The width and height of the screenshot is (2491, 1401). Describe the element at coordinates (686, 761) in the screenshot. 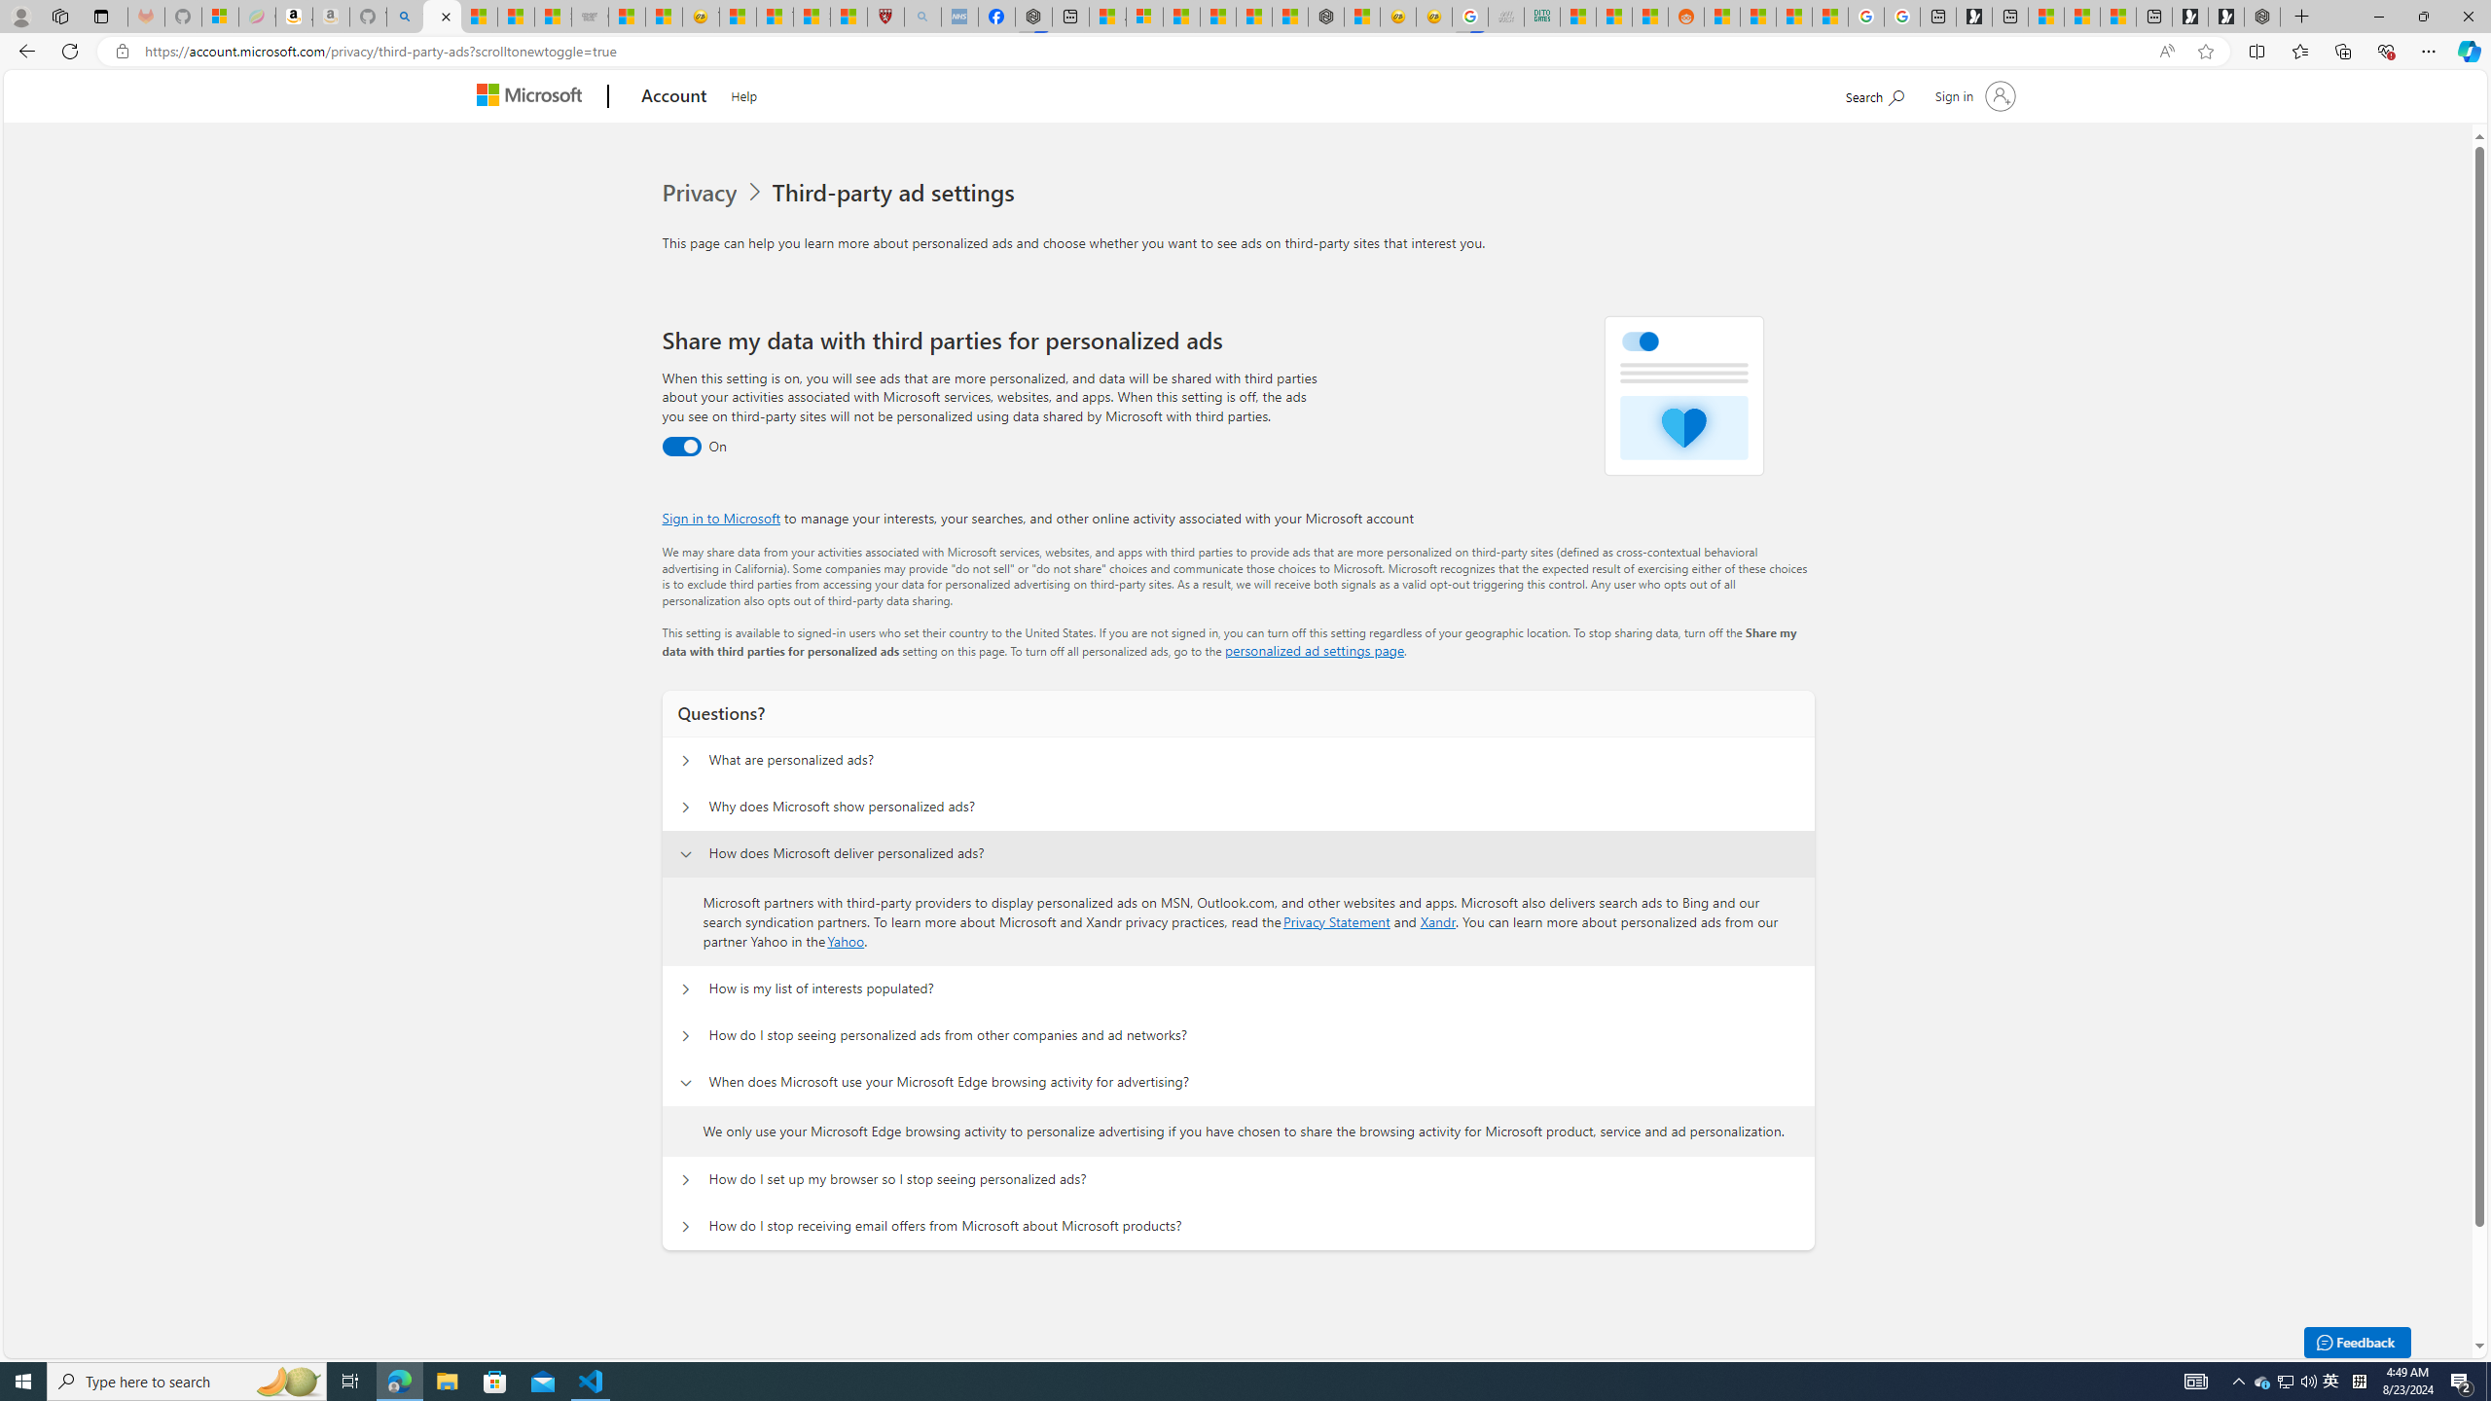

I see `Questions? What are personalized ads?` at that location.